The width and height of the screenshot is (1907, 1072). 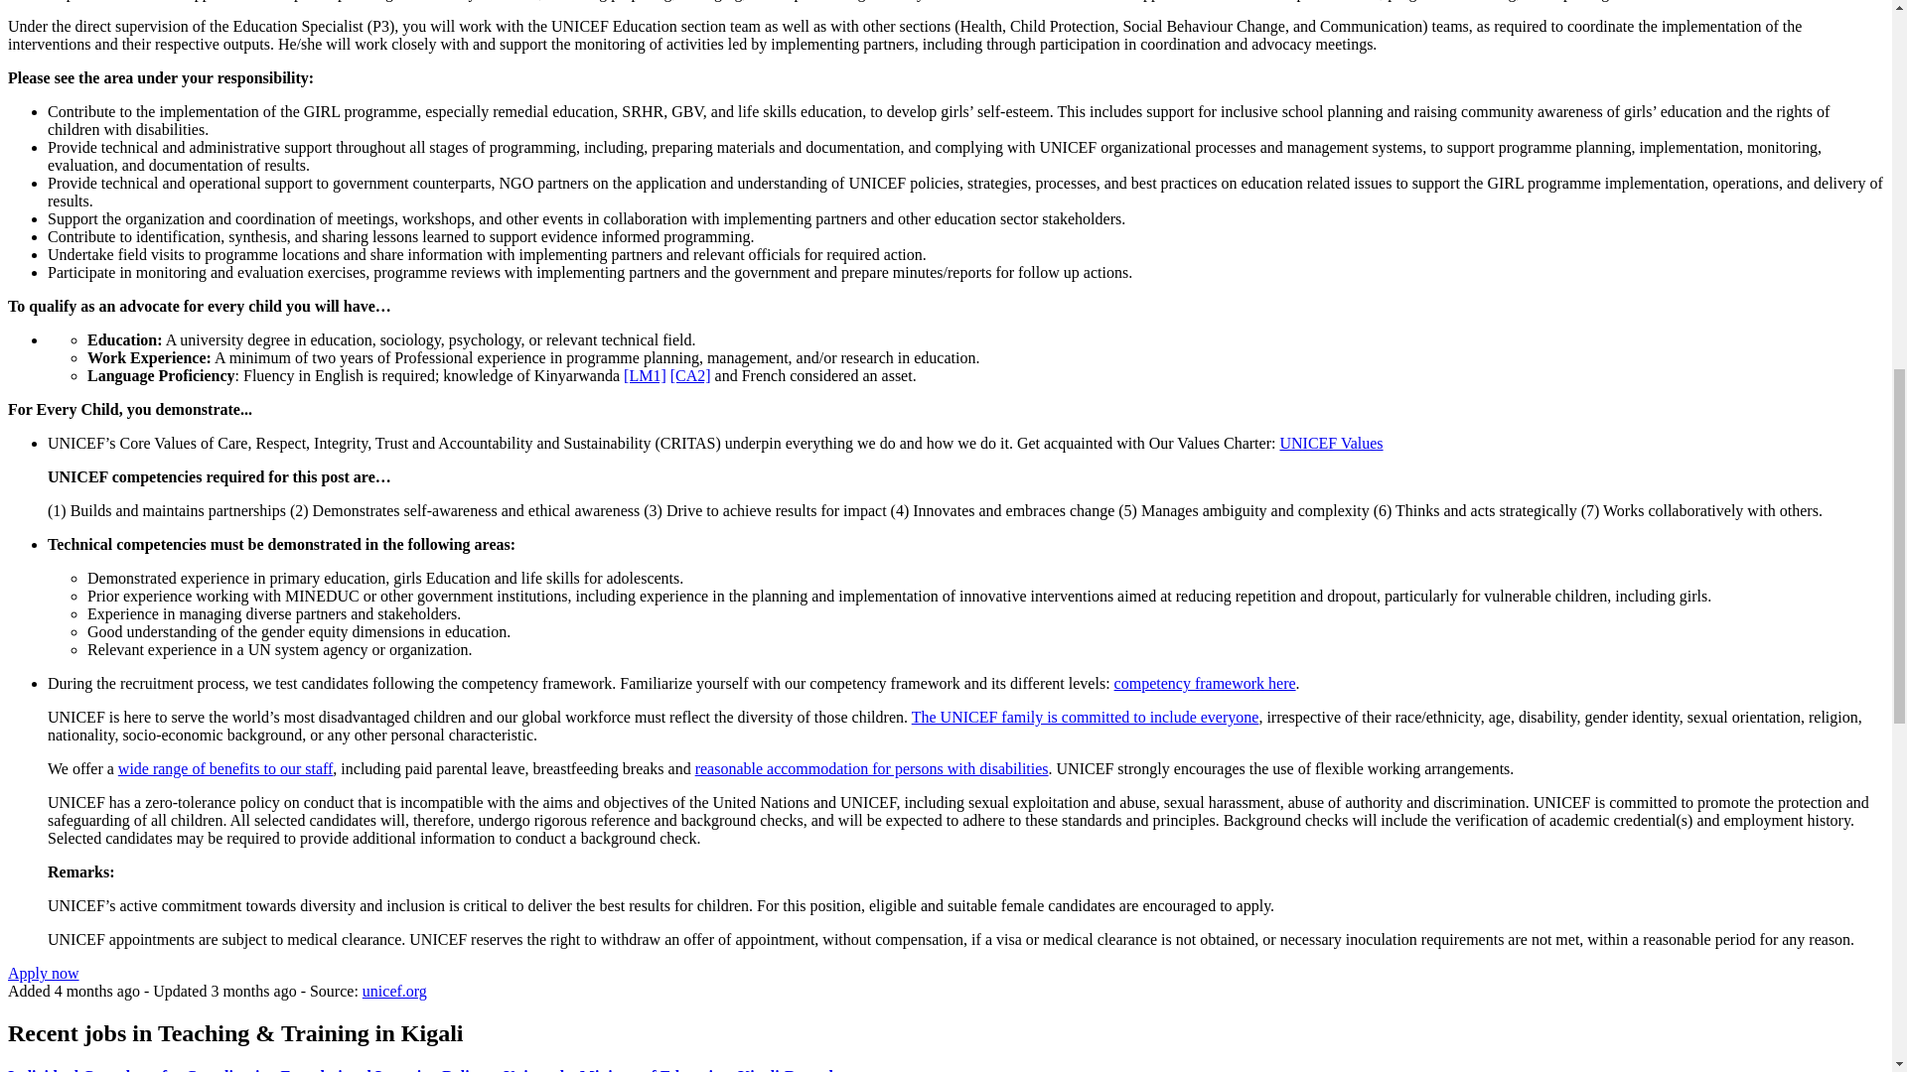 I want to click on unicef.org, so click(x=394, y=991).